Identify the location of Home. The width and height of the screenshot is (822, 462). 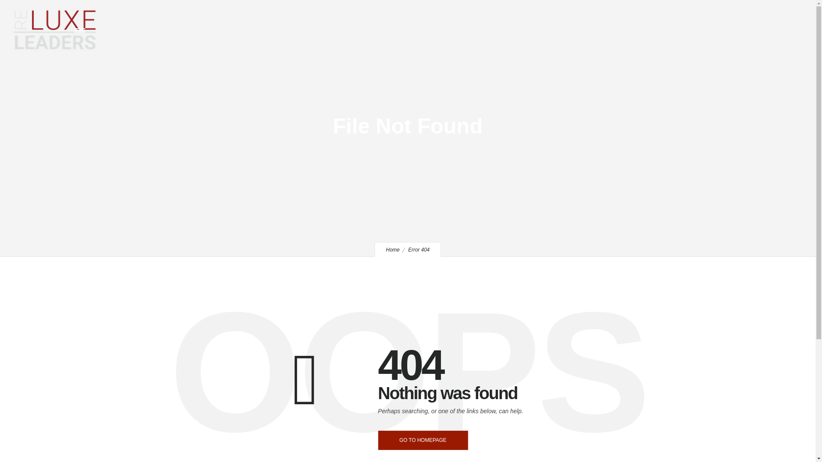
(392, 249).